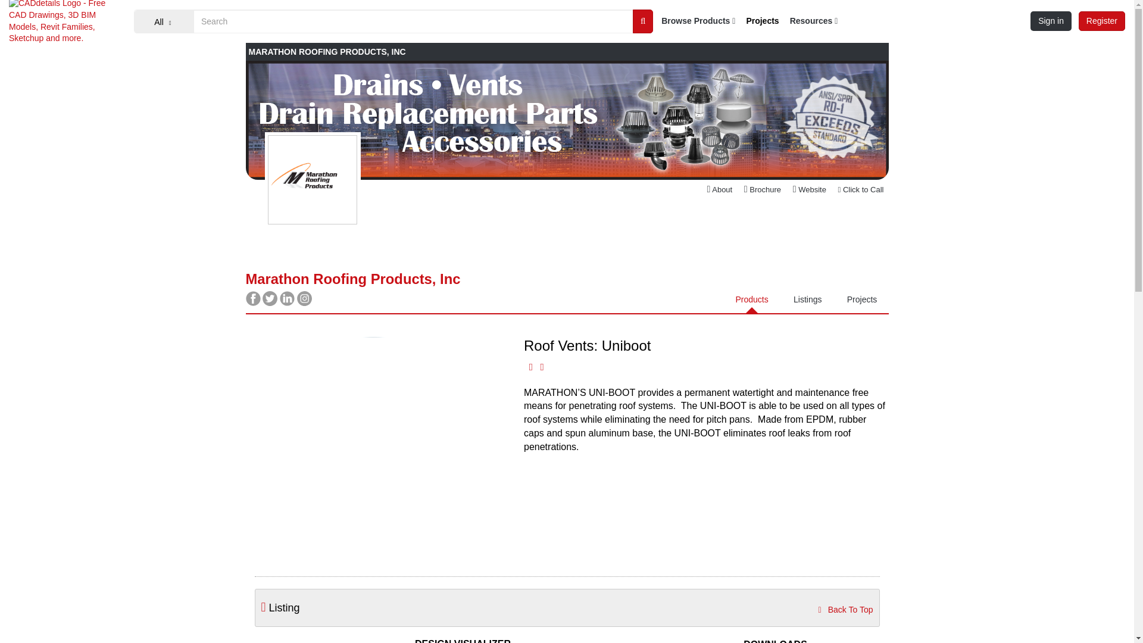 The height and width of the screenshot is (643, 1143). What do you see at coordinates (762, 21) in the screenshot?
I see `Projects` at bounding box center [762, 21].